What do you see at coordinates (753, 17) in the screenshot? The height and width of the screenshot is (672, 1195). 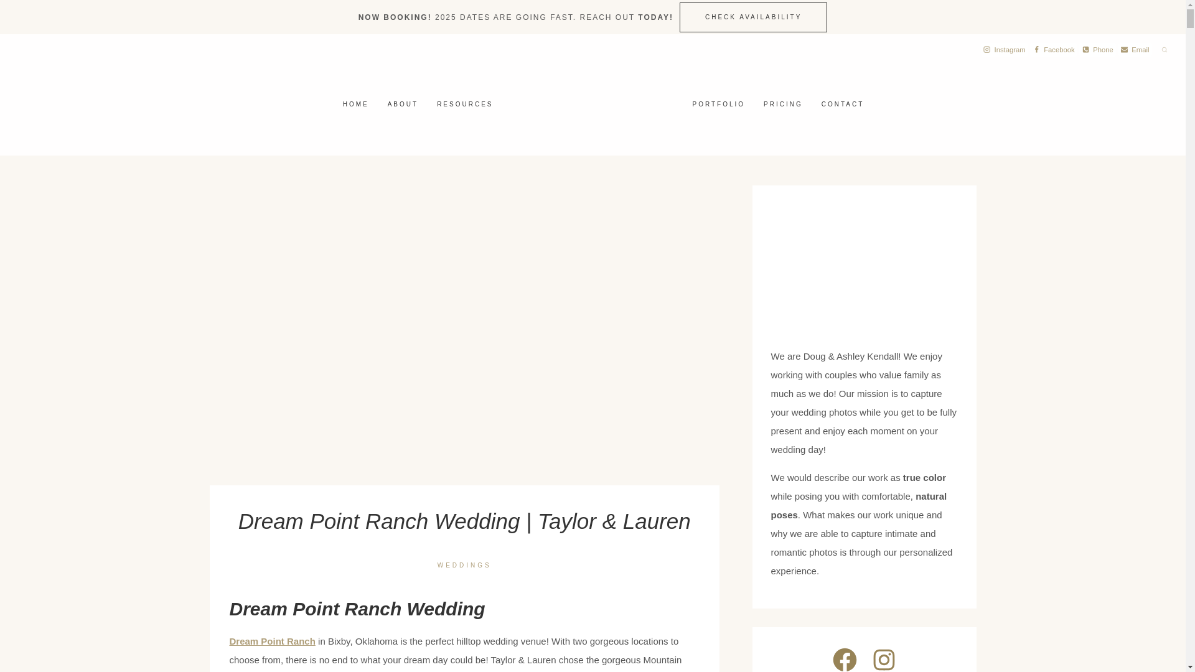 I see `CHECK AVAILABILITY` at bounding box center [753, 17].